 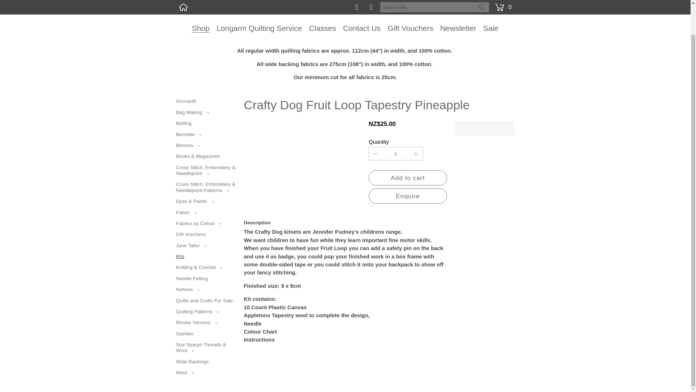 What do you see at coordinates (458, 28) in the screenshot?
I see `Newsletter` at bounding box center [458, 28].